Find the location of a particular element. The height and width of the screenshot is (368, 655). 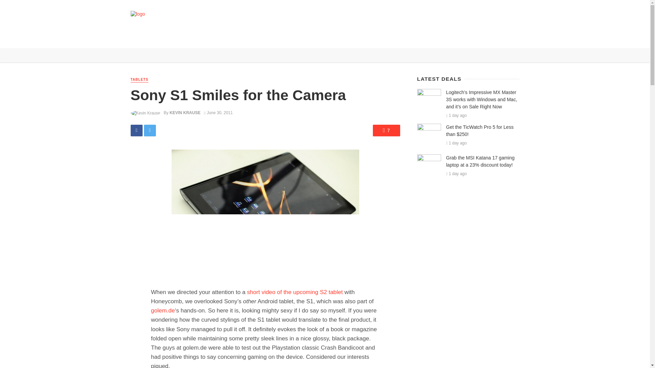

DEALS is located at coordinates (203, 38).